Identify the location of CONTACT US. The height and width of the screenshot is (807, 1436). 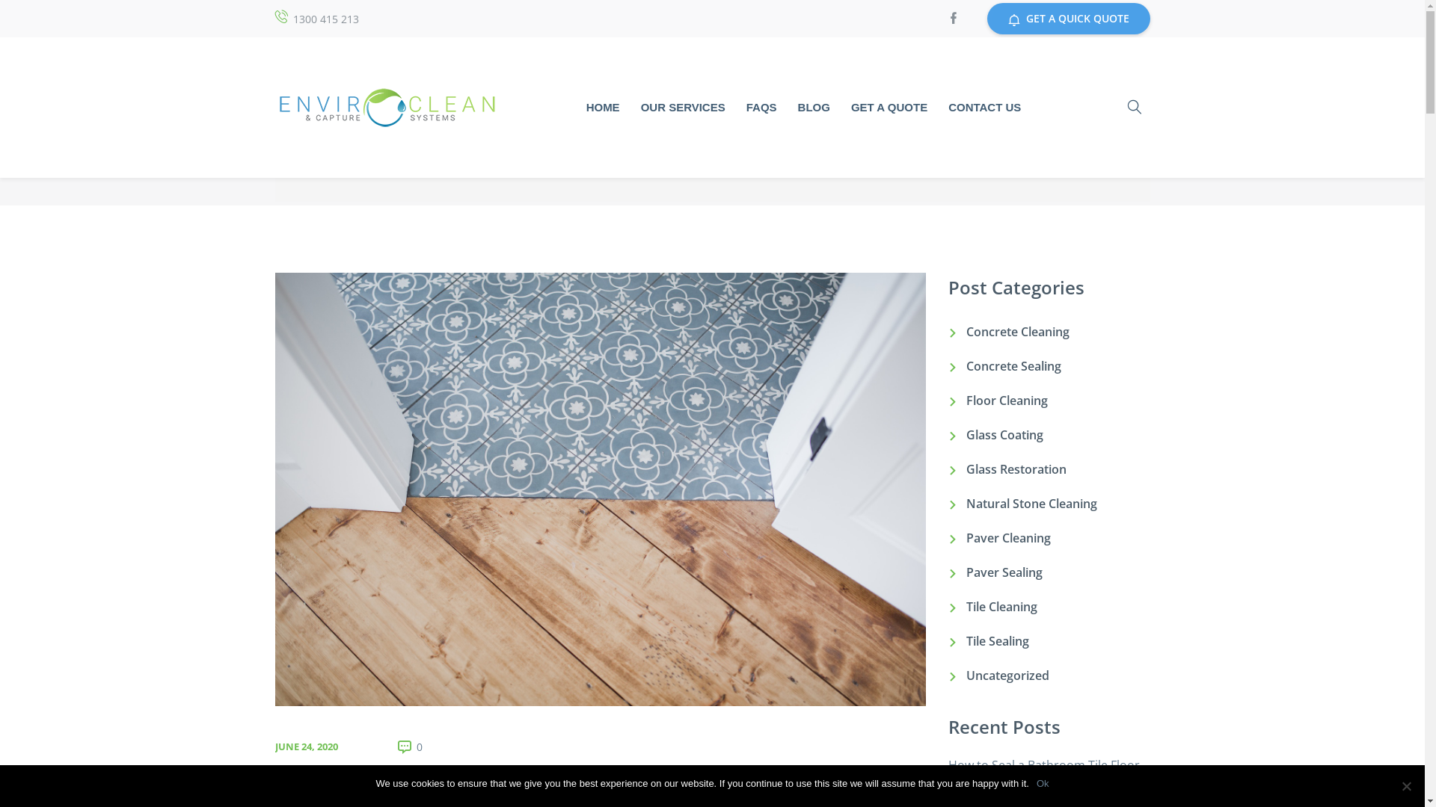
(984, 108).